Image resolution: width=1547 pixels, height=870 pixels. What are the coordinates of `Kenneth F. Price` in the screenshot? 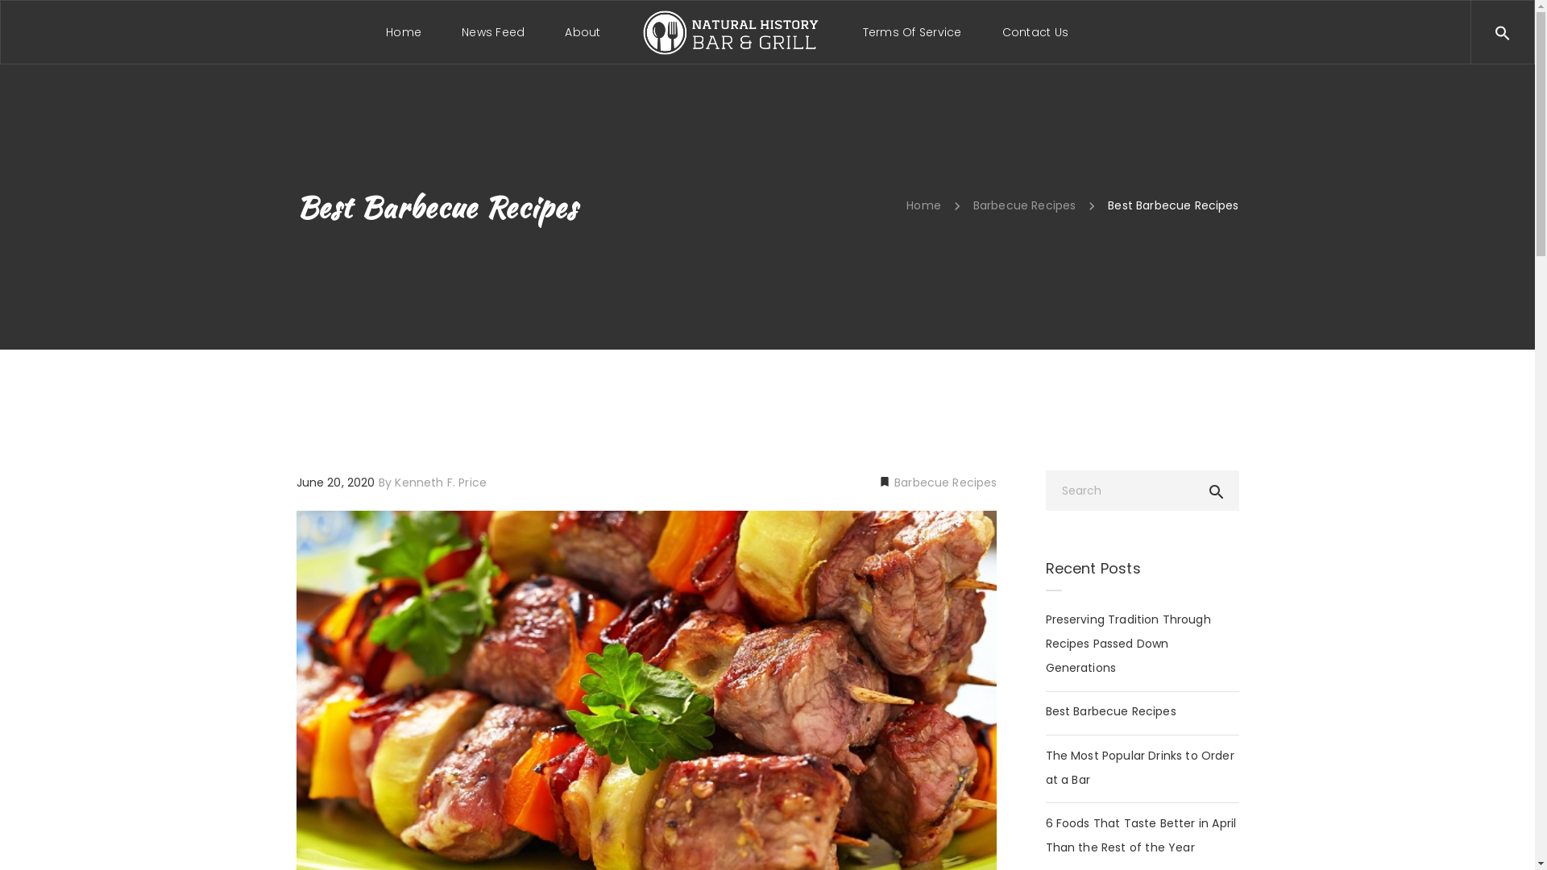 It's located at (440, 483).